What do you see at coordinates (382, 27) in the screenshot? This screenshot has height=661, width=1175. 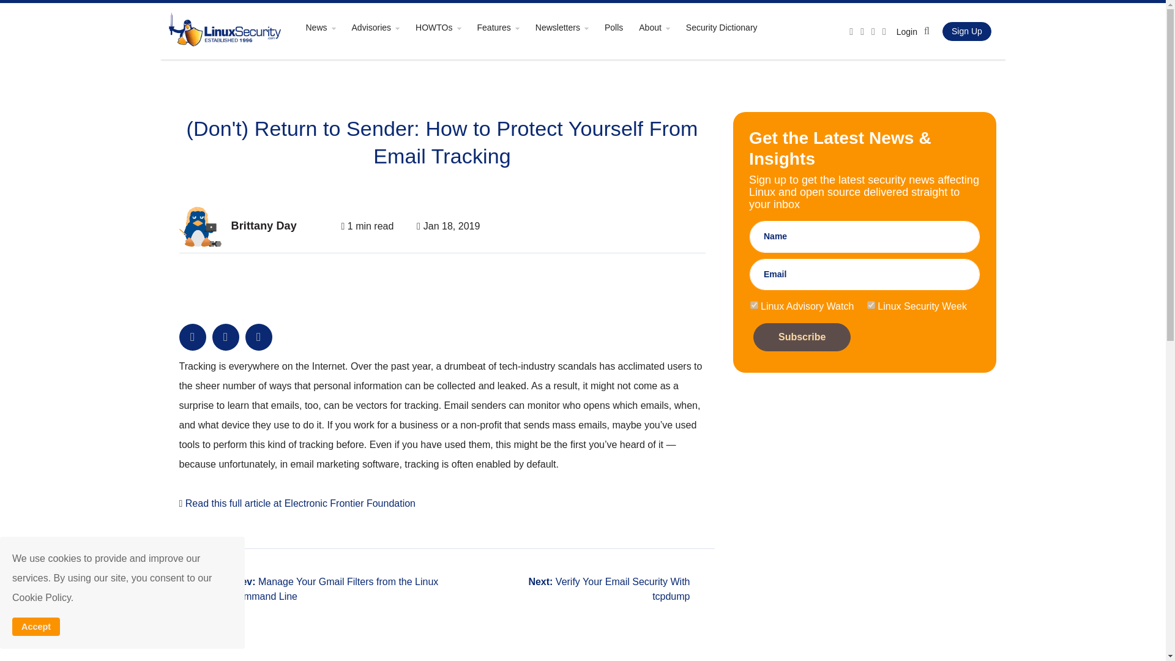 I see `Advisories` at bounding box center [382, 27].